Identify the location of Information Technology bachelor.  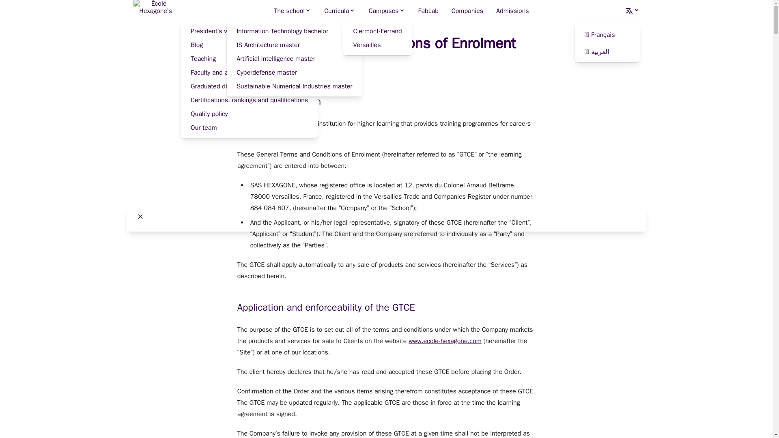
(294, 31).